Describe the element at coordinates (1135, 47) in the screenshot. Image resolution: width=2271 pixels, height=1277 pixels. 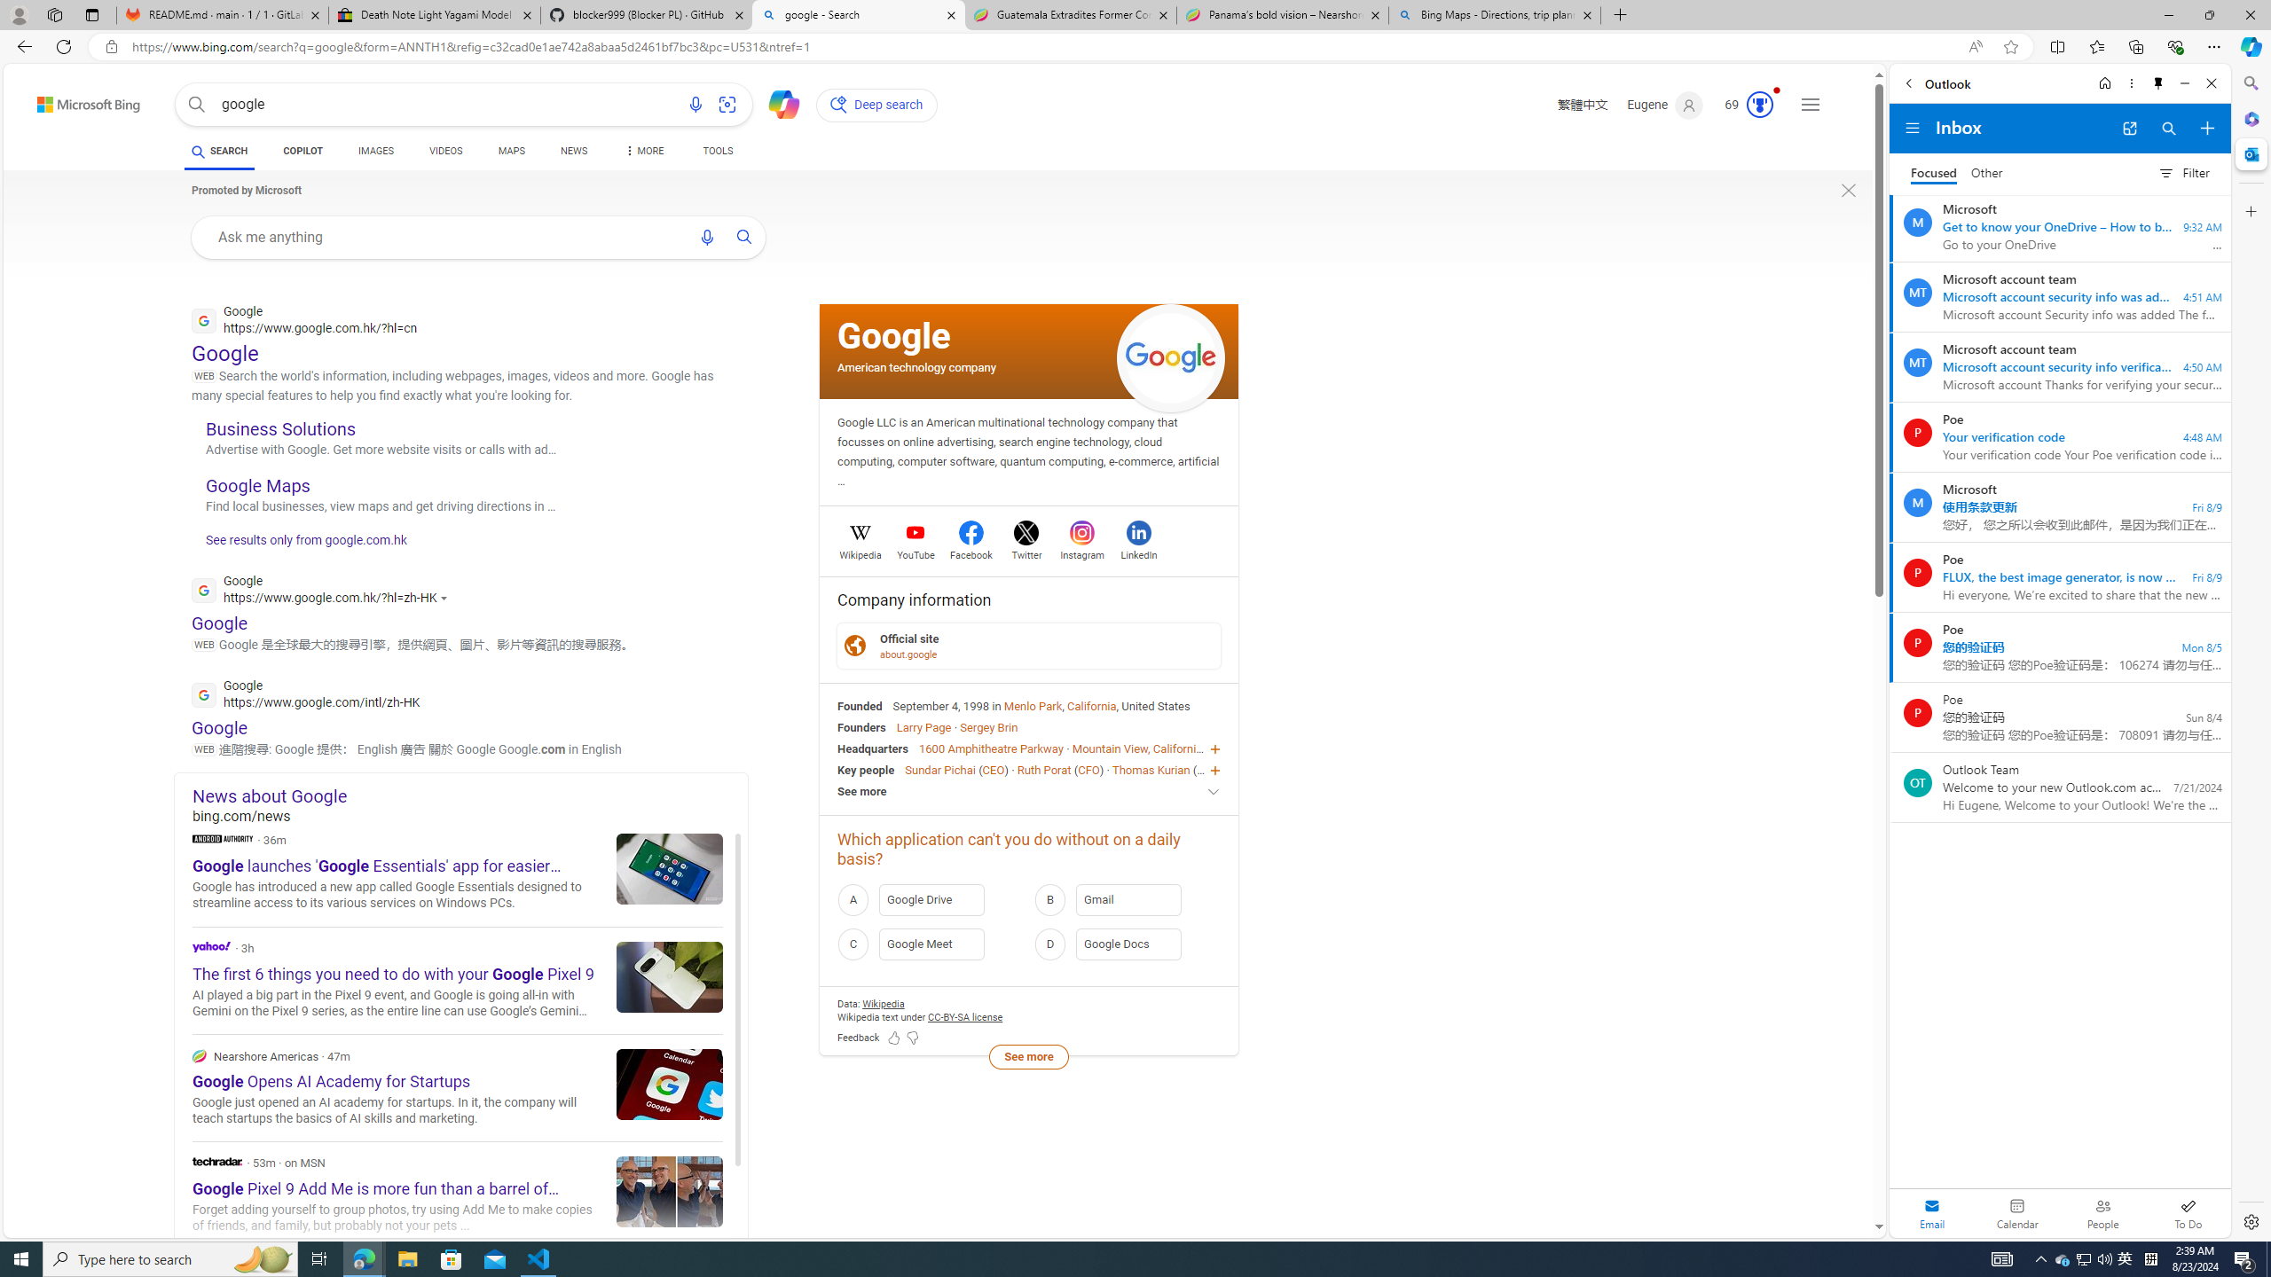
I see `App bar` at that location.